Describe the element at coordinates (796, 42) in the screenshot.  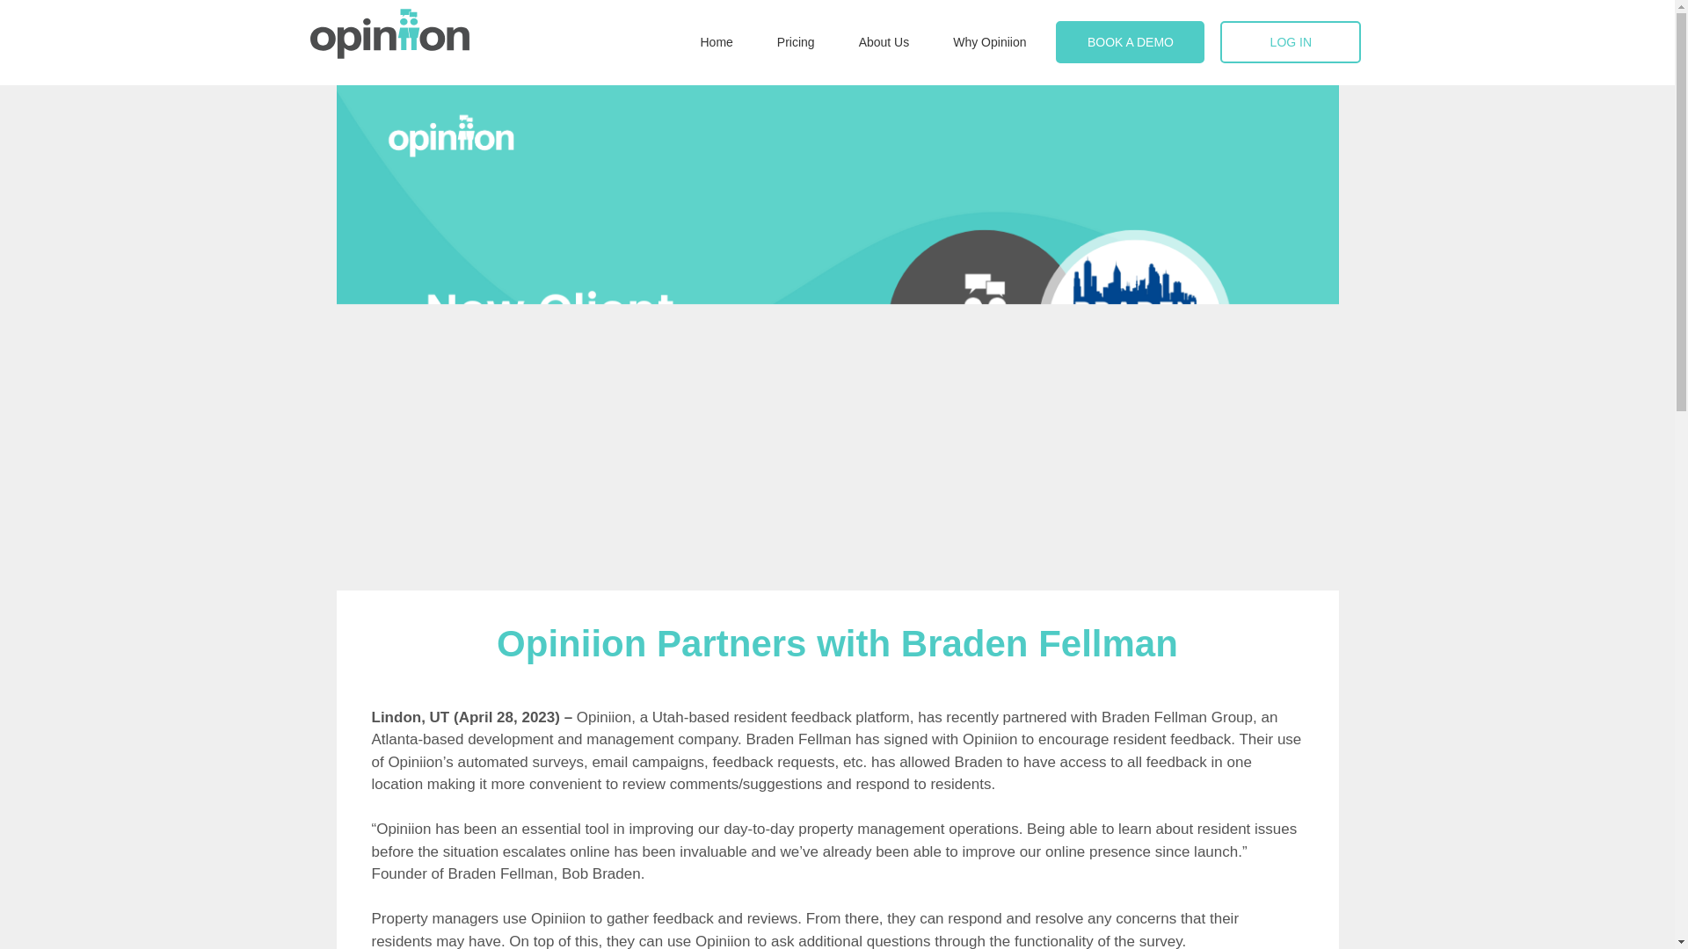
I see `Pricing` at that location.